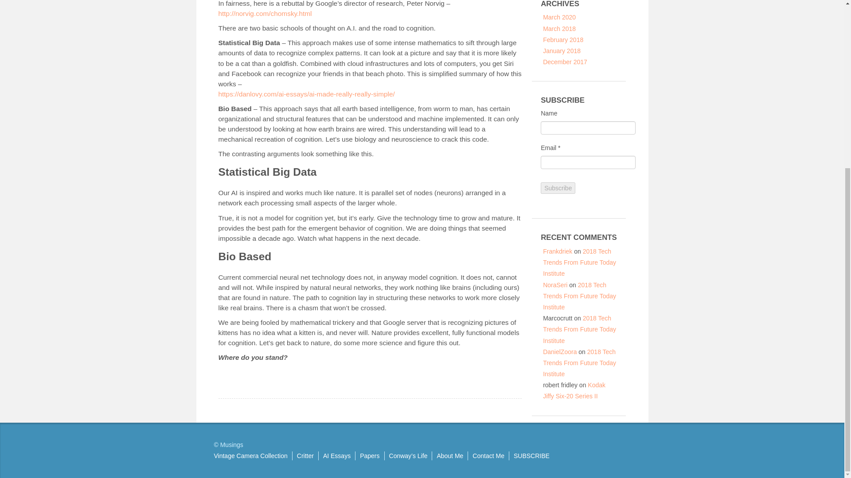  What do you see at coordinates (559, 29) in the screenshot?
I see `March 2018` at bounding box center [559, 29].